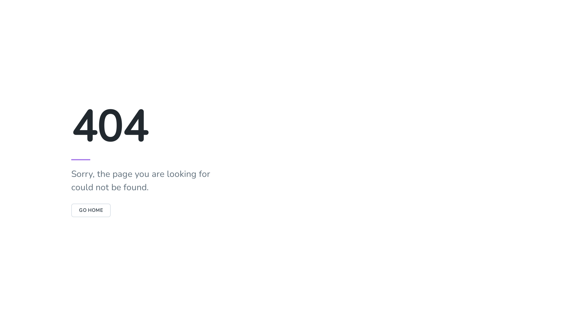 This screenshot has height=320, width=570. What do you see at coordinates (91, 210) in the screenshot?
I see `GO HOME` at bounding box center [91, 210].